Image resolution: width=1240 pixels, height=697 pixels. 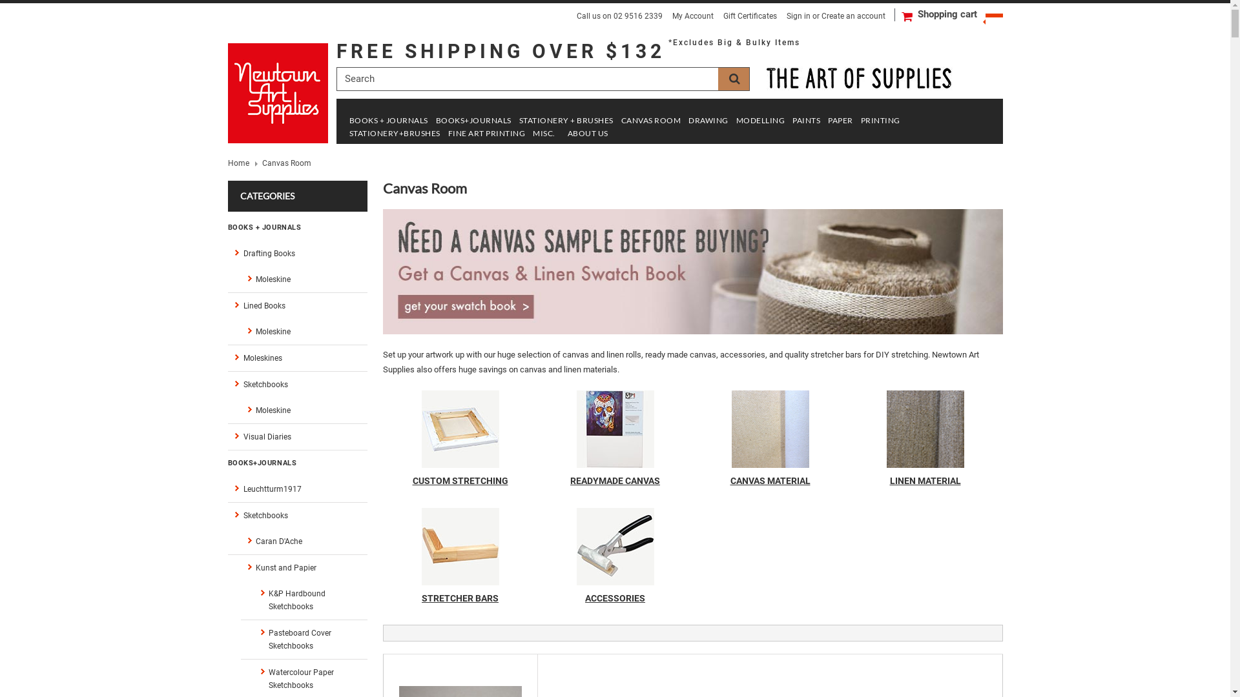 I want to click on CUSTOM STRETCHING, so click(x=460, y=478).